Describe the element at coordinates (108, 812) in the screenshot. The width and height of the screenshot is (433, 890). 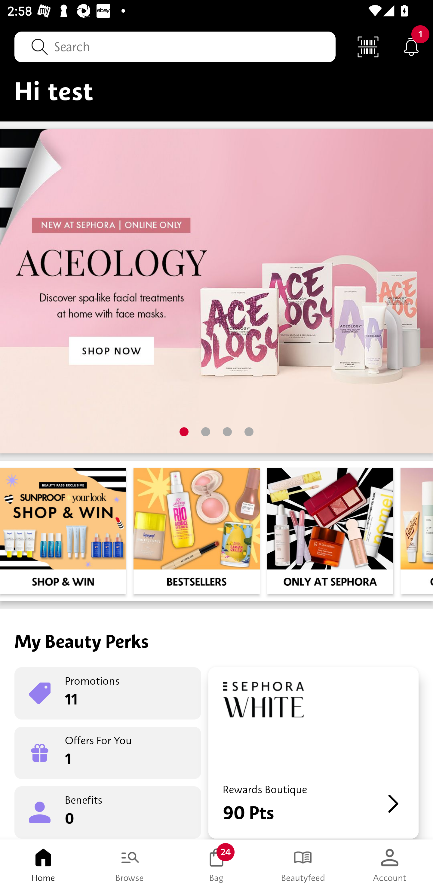
I see `Benefits 0` at that location.